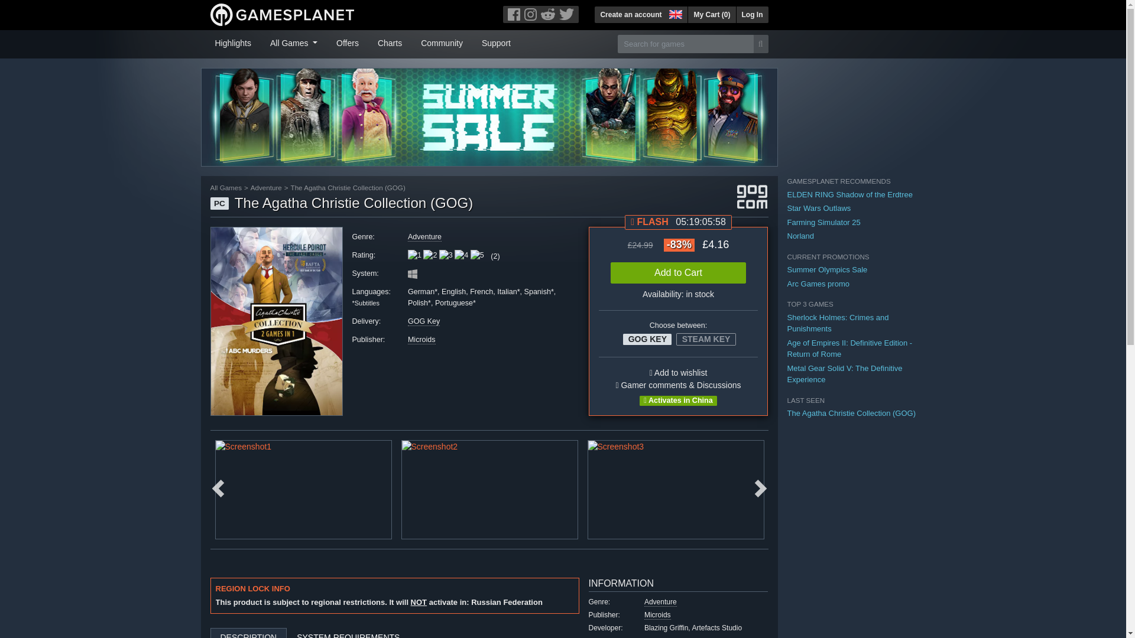 The width and height of the screenshot is (1135, 638). Describe the element at coordinates (294, 42) in the screenshot. I see `All Games` at that location.